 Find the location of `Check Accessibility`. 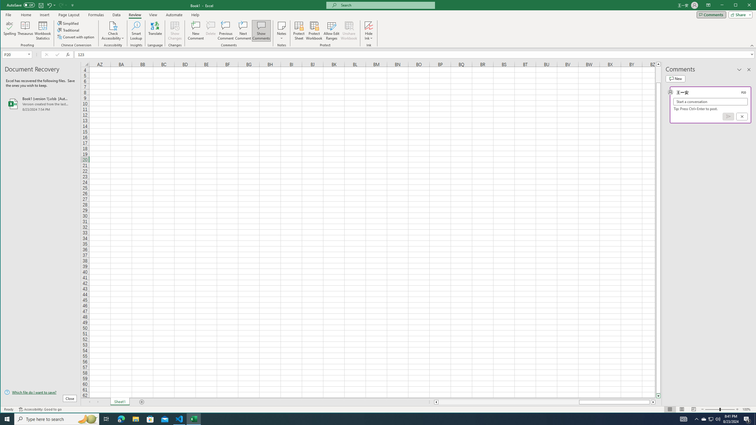

Check Accessibility is located at coordinates (113, 31).